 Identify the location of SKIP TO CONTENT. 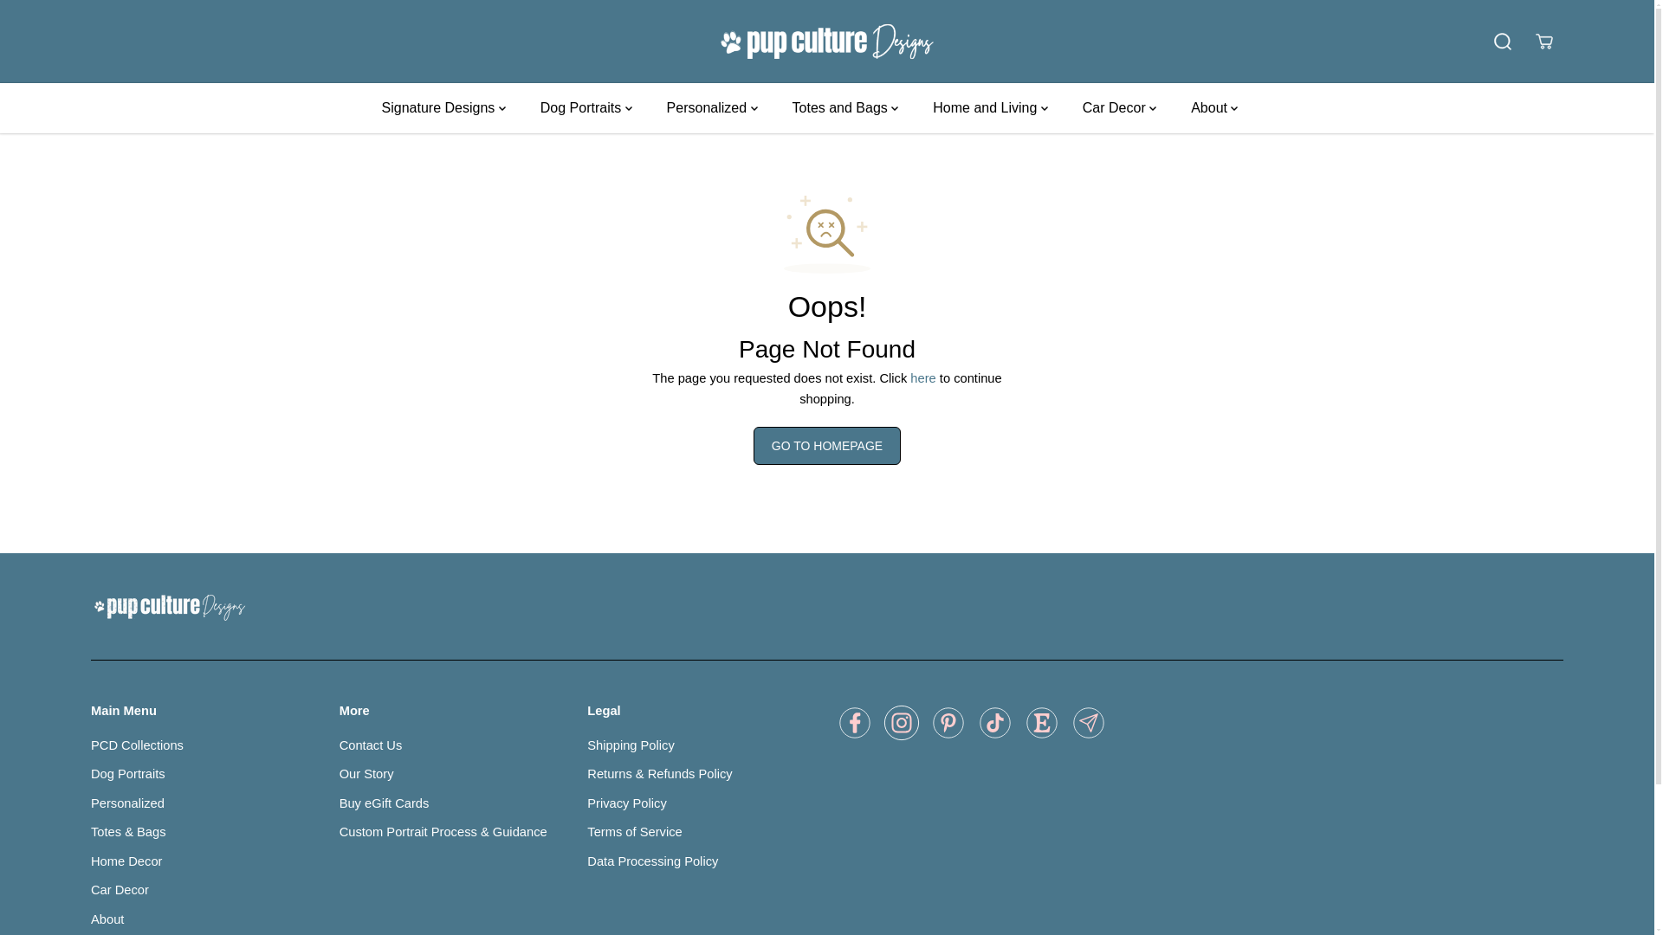
(69, 21).